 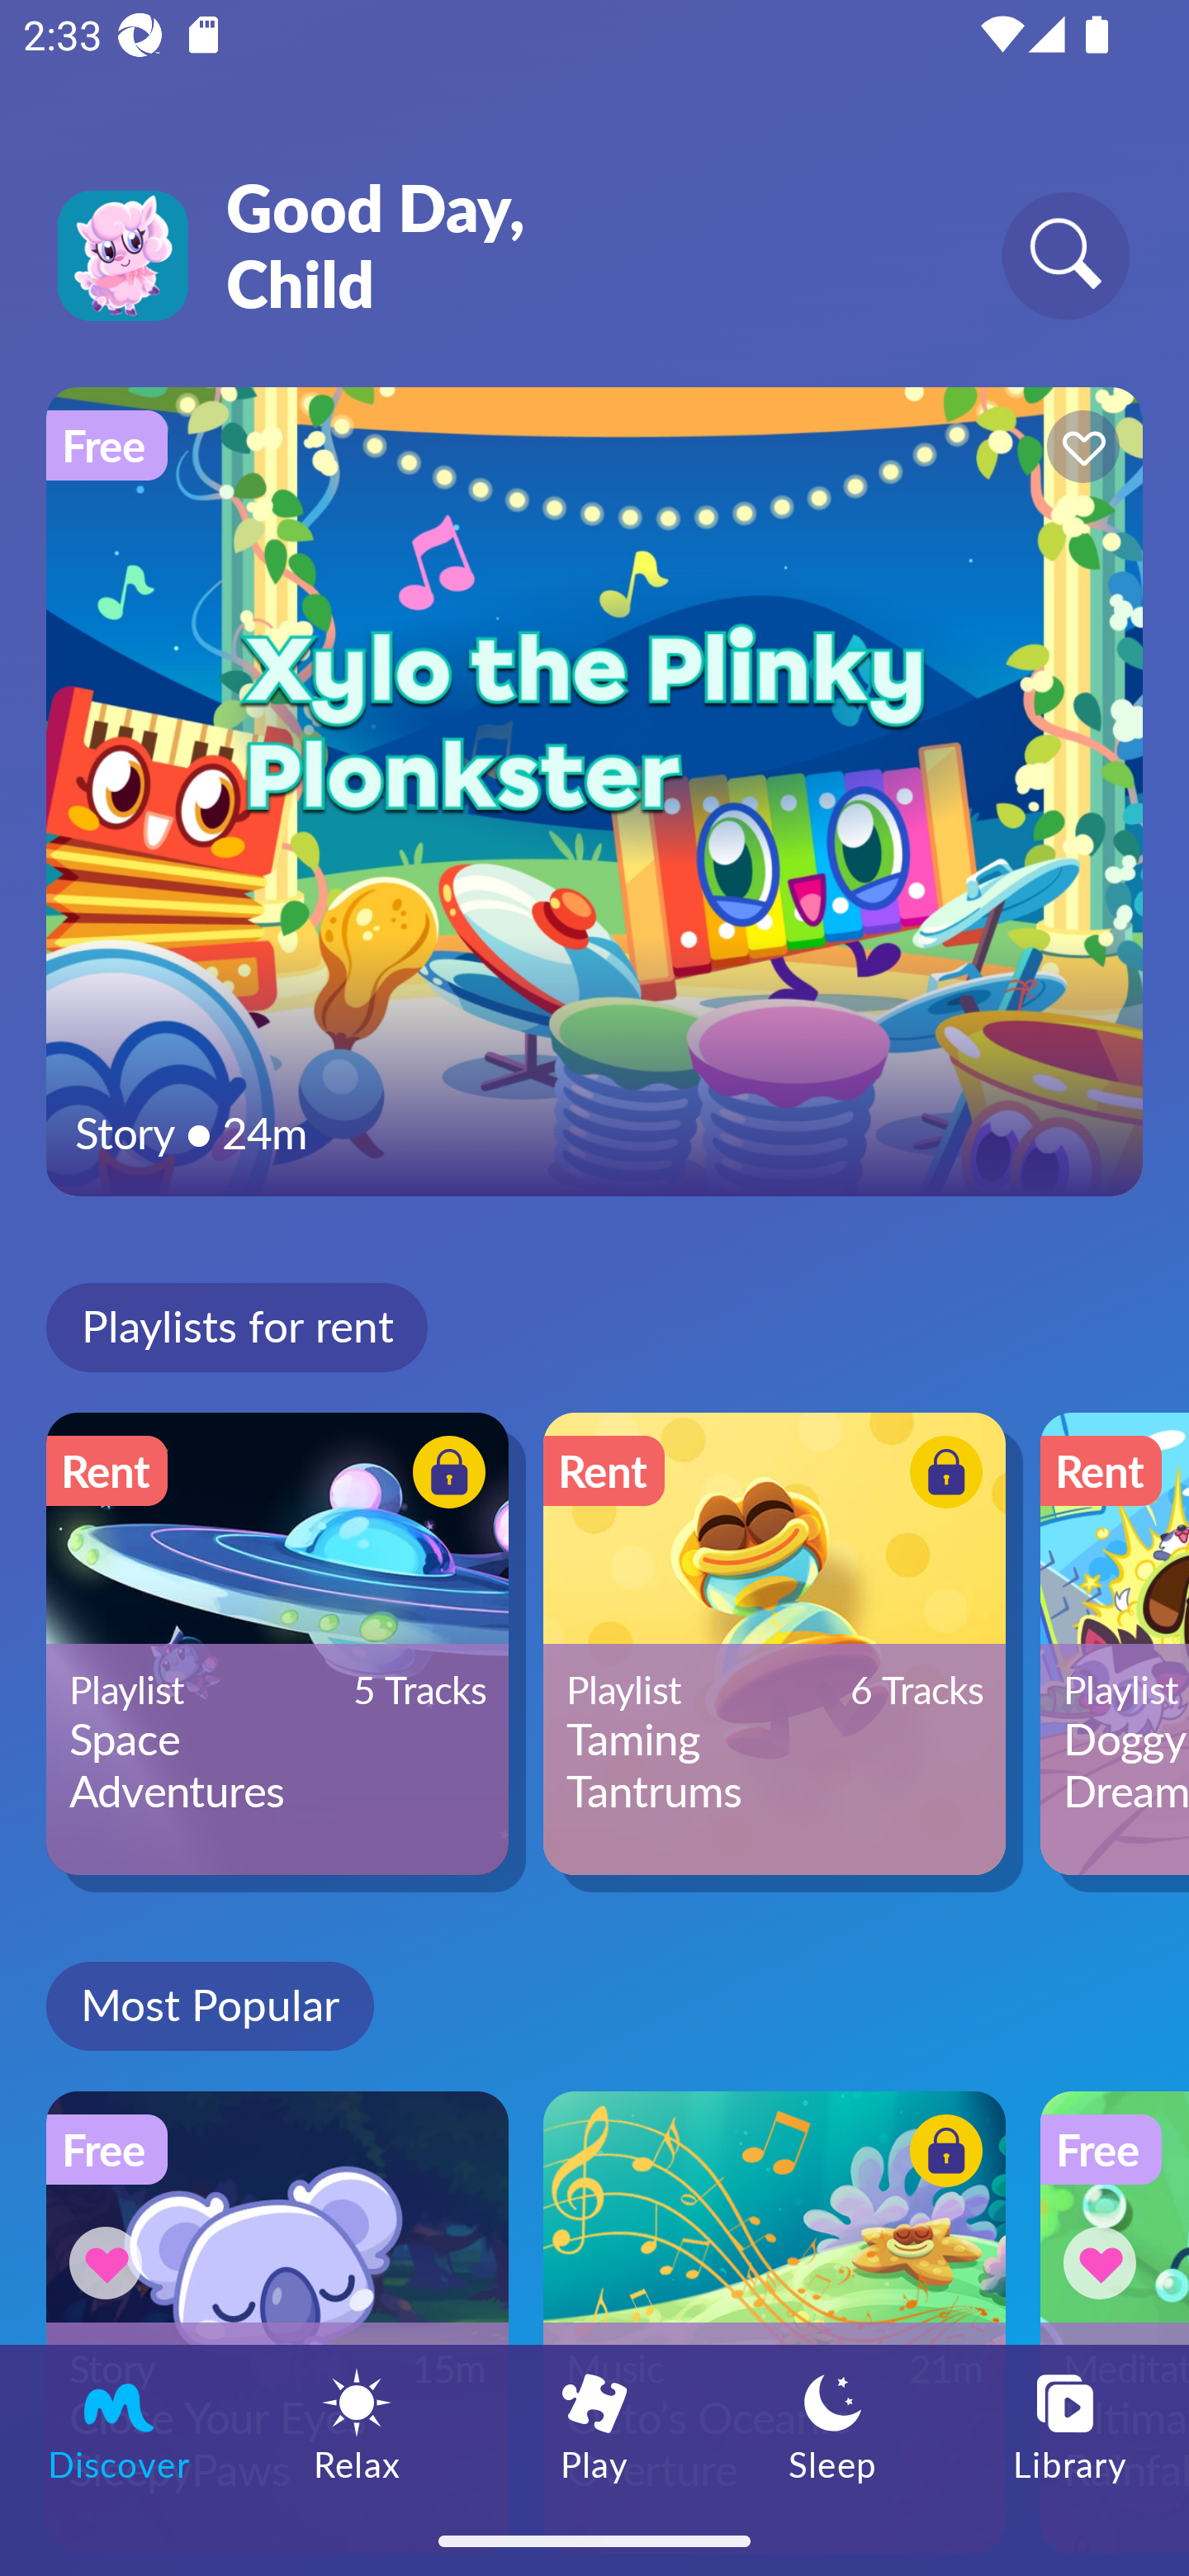 What do you see at coordinates (594, 791) in the screenshot?
I see `Featured Content Free Button Story ● 24m` at bounding box center [594, 791].